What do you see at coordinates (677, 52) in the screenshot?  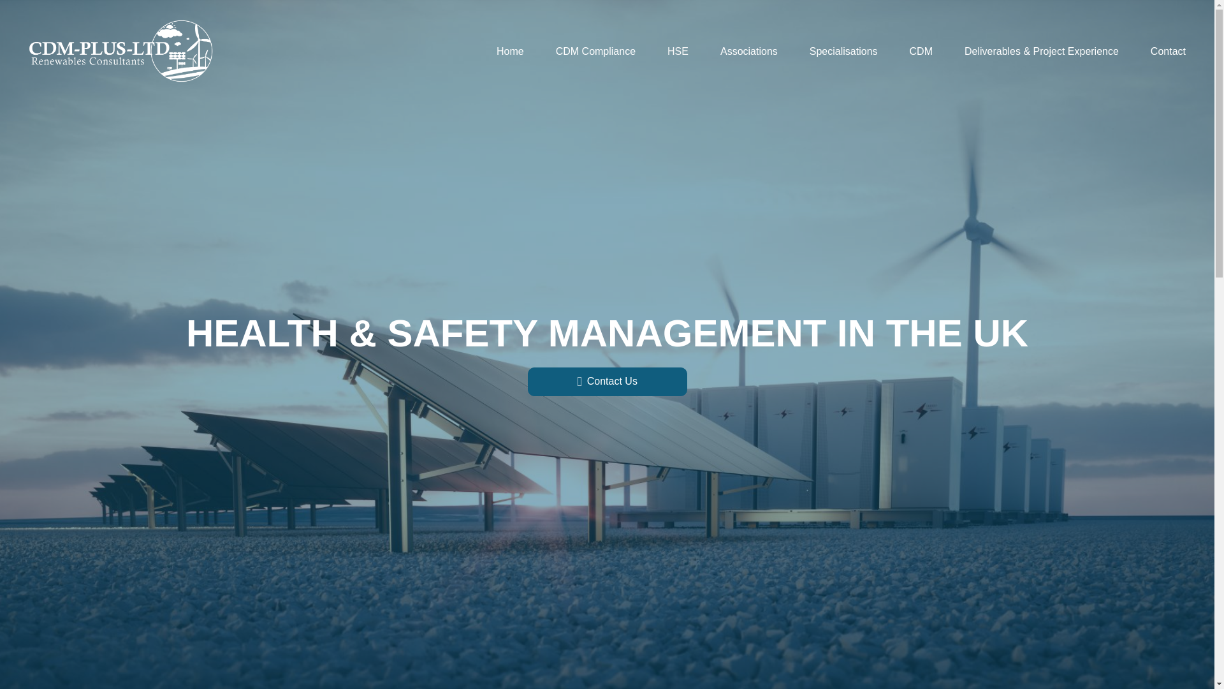 I see `HSE` at bounding box center [677, 52].